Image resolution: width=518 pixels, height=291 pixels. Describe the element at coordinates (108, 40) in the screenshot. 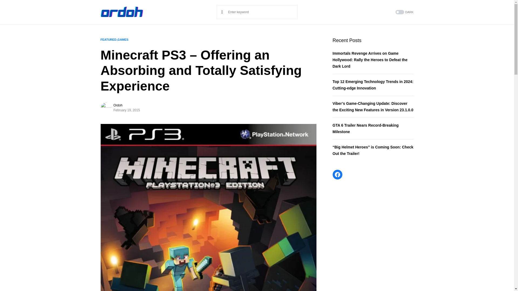

I see `FEATURED` at that location.